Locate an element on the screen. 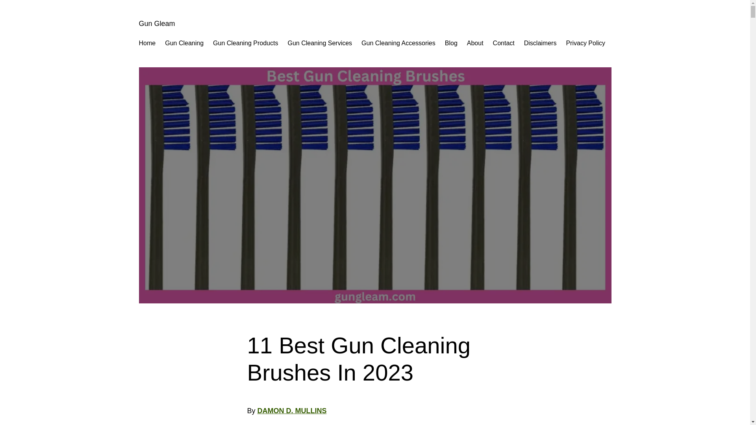 This screenshot has height=425, width=756. Blog is located at coordinates (451, 43).